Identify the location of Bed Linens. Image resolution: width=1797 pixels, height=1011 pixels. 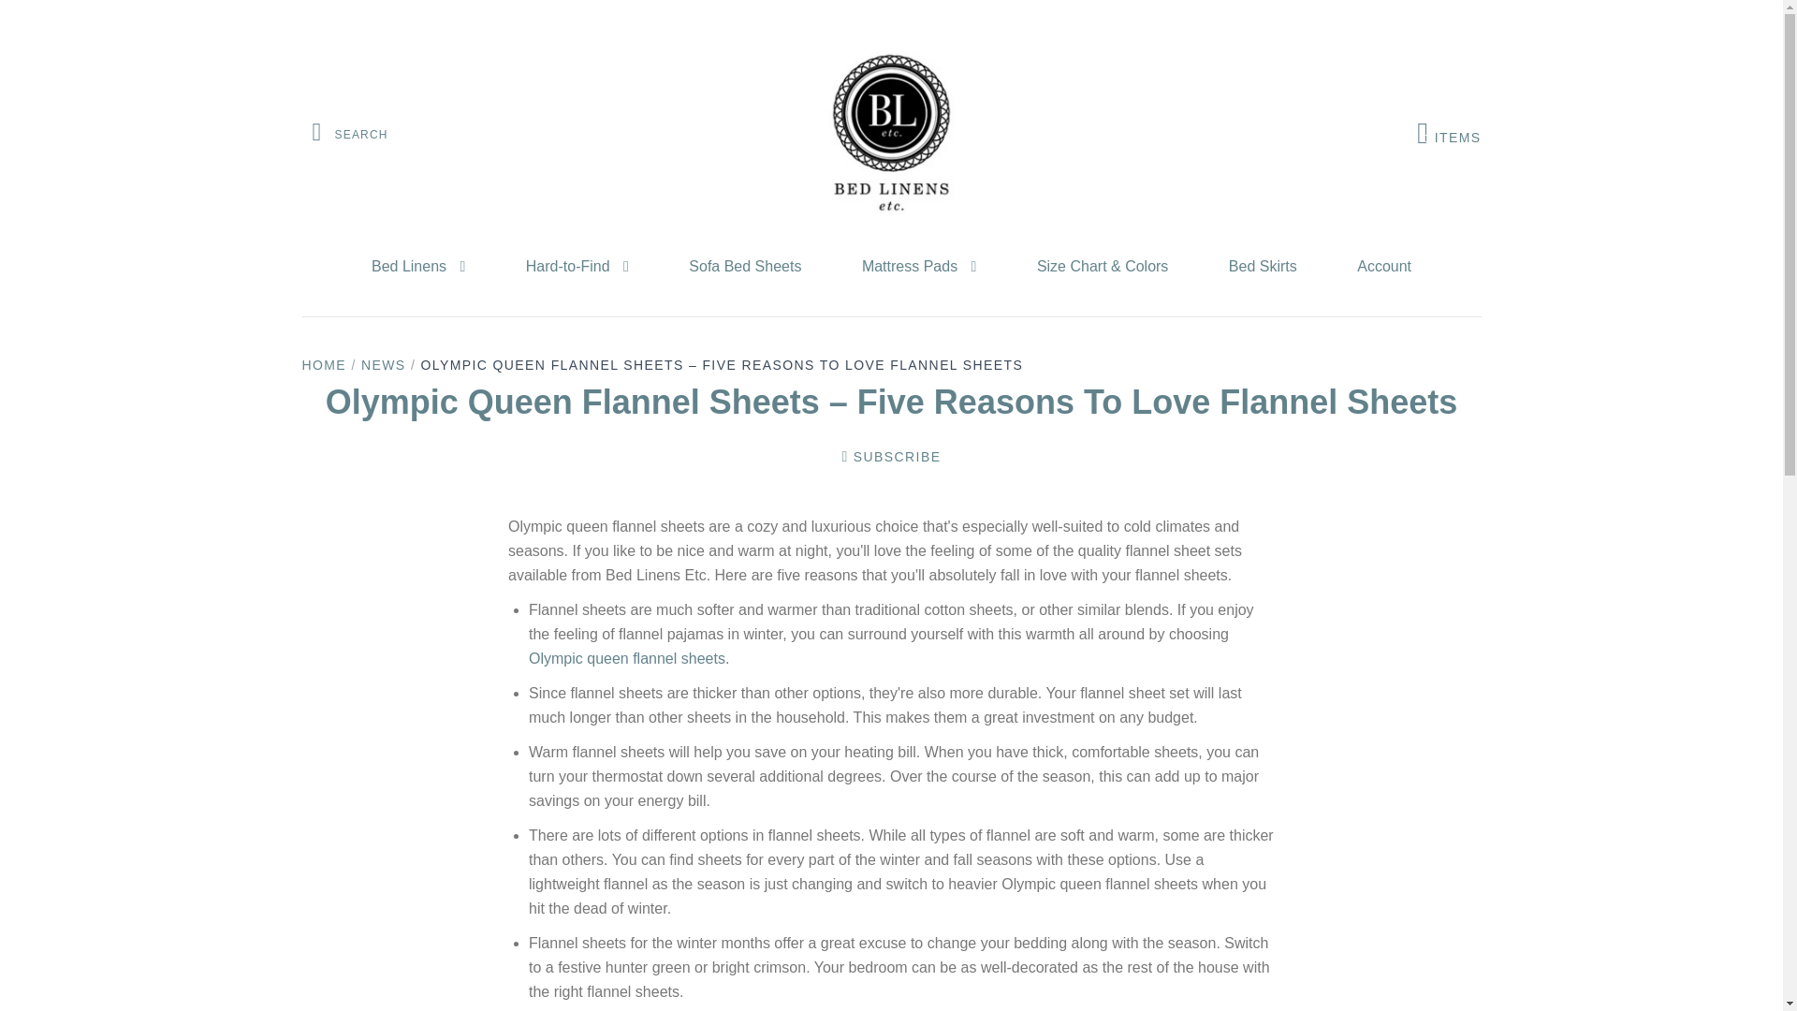
(417, 267).